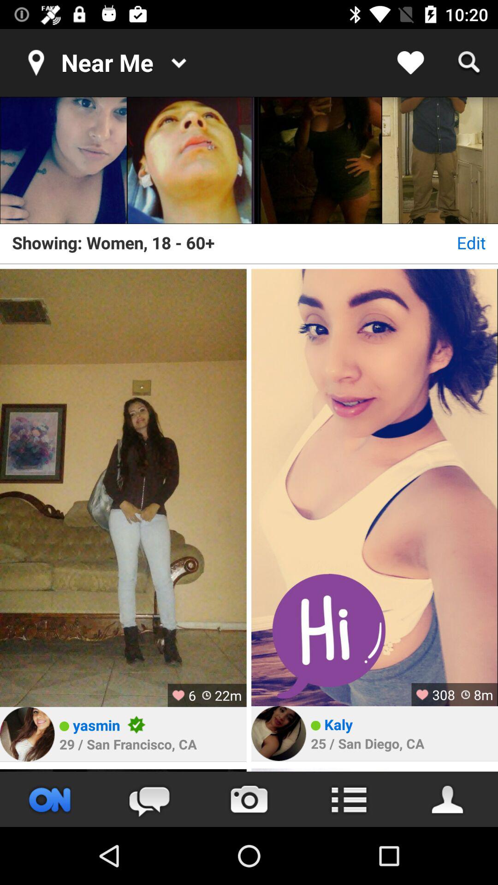 The height and width of the screenshot is (885, 498). Describe the element at coordinates (338, 724) in the screenshot. I see `swipe to the kaly item` at that location.